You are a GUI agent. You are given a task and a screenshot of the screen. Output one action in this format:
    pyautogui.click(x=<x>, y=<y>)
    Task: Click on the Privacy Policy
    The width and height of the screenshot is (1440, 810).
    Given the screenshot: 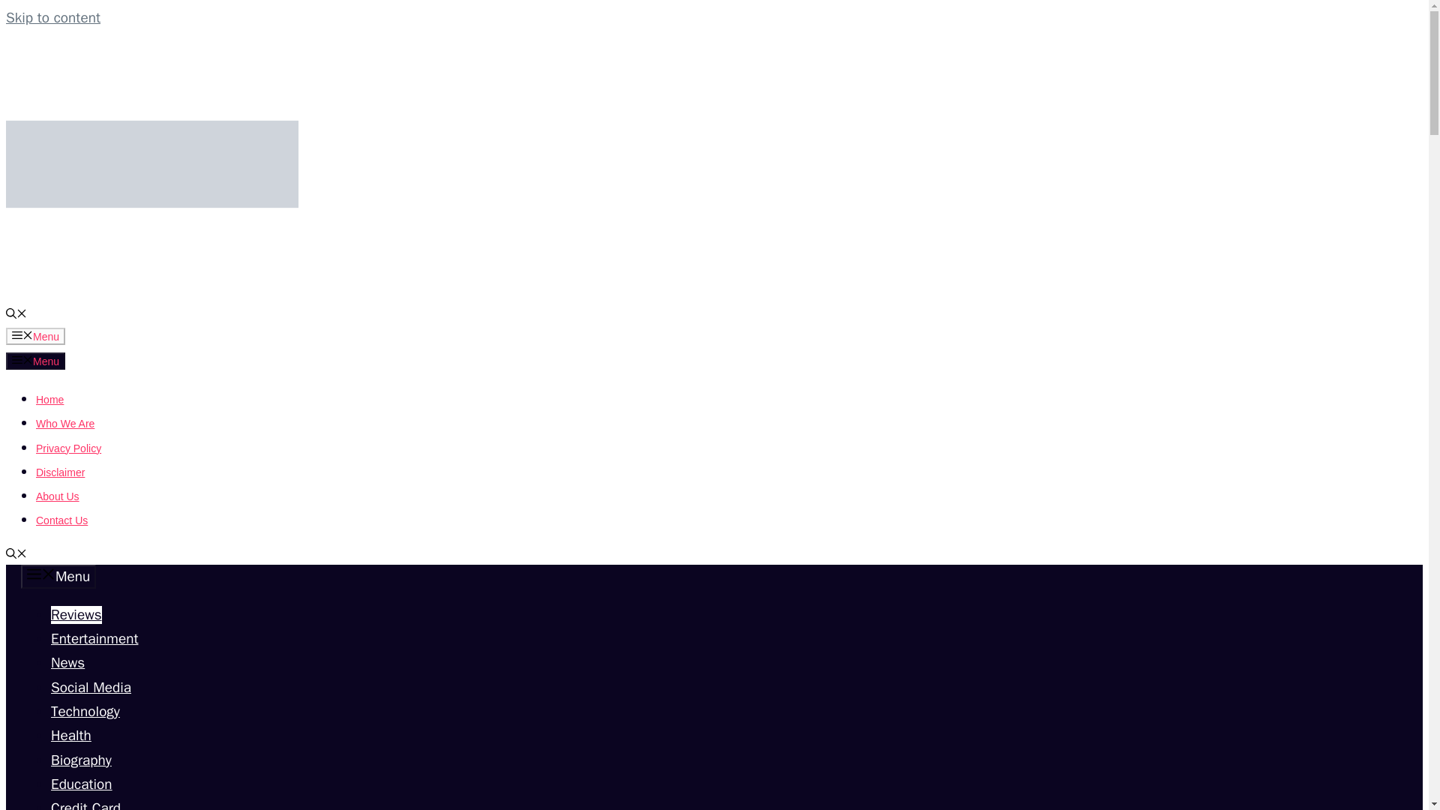 What is the action you would take?
    pyautogui.click(x=68, y=448)
    